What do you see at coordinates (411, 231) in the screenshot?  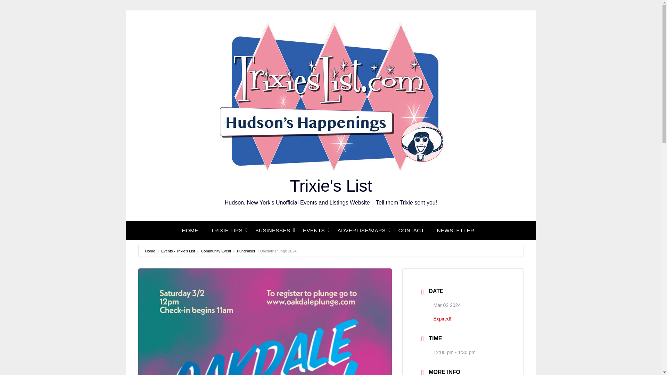 I see `CONTACT` at bounding box center [411, 231].